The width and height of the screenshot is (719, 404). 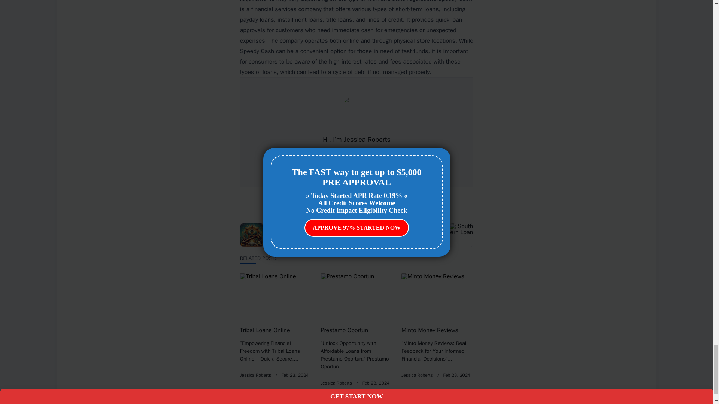 I want to click on Feb 23, 2024, so click(x=376, y=383).